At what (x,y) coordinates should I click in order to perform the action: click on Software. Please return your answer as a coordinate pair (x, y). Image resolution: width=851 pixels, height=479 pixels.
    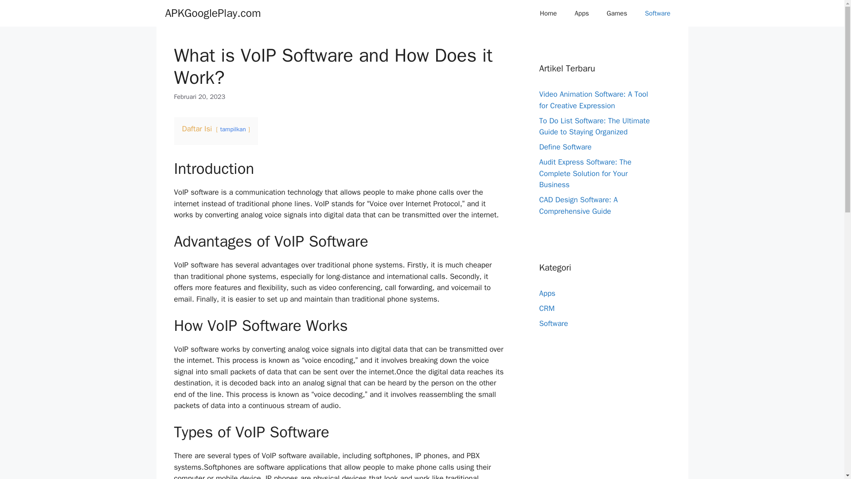
    Looking at the image, I should click on (657, 13).